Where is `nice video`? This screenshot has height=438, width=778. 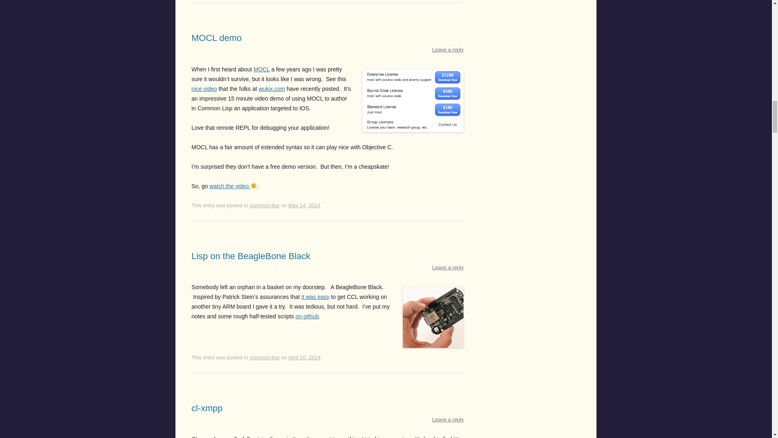
nice video is located at coordinates (204, 88).